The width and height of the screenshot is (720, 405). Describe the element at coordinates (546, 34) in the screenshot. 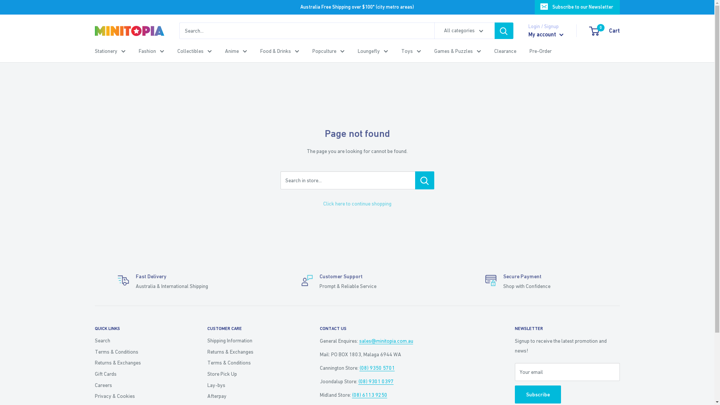

I see `My account` at that location.